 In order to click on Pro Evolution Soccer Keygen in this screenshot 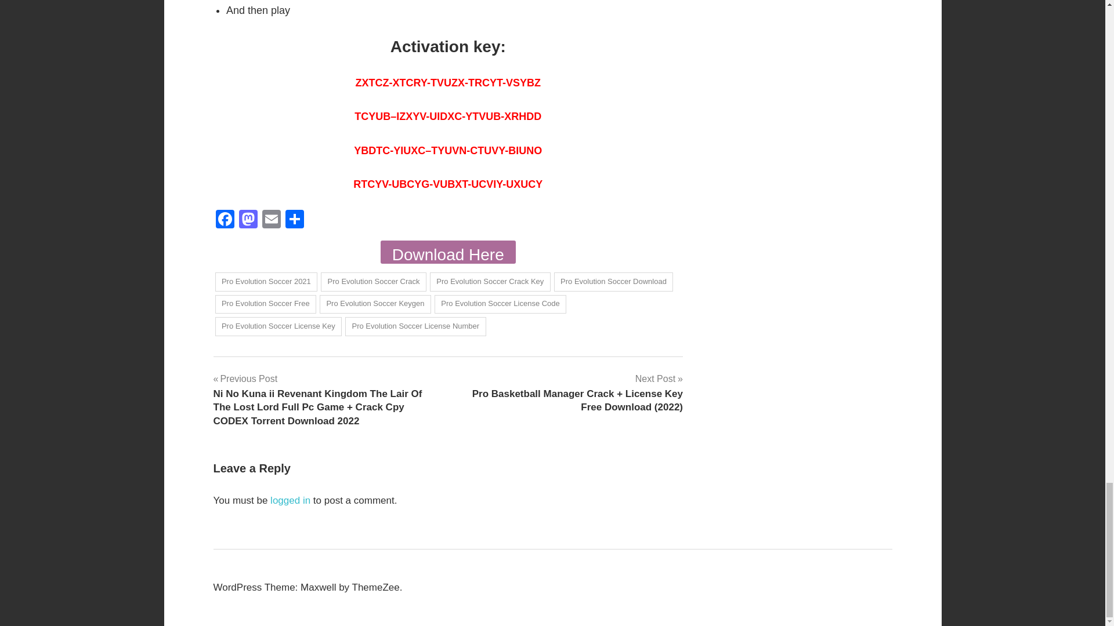, I will do `click(375, 304)`.